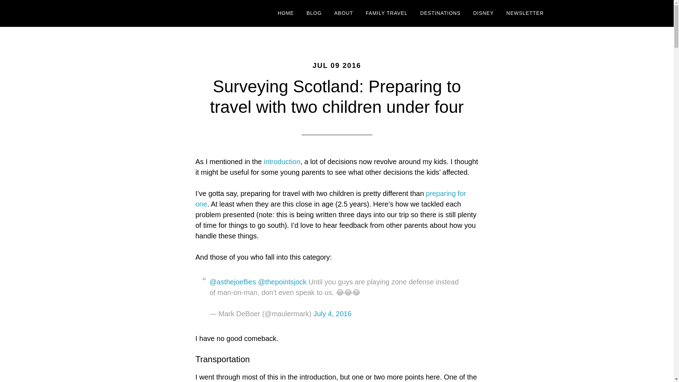 The width and height of the screenshot is (679, 382). What do you see at coordinates (387, 13) in the screenshot?
I see `FAMILY TRAVEL` at bounding box center [387, 13].